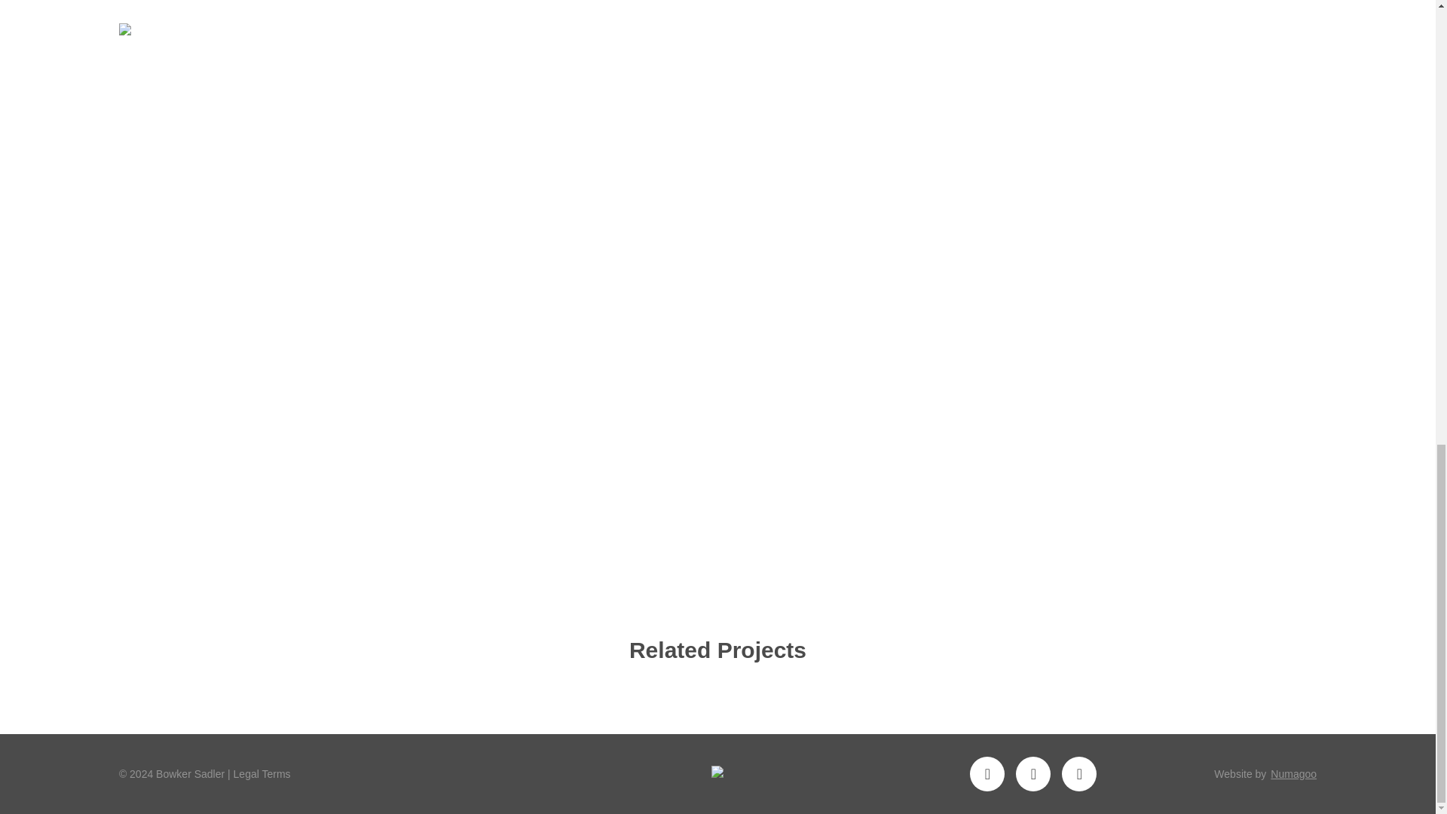 The image size is (1447, 814). I want to click on Legal Terms, so click(262, 773).